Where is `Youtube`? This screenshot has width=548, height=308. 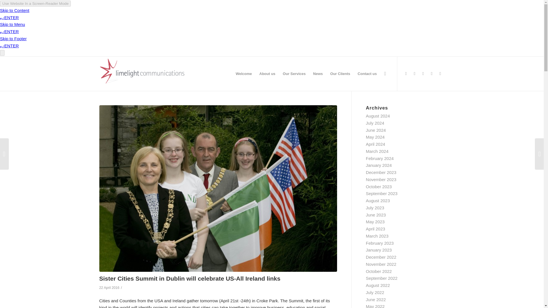
Youtube is located at coordinates (432, 74).